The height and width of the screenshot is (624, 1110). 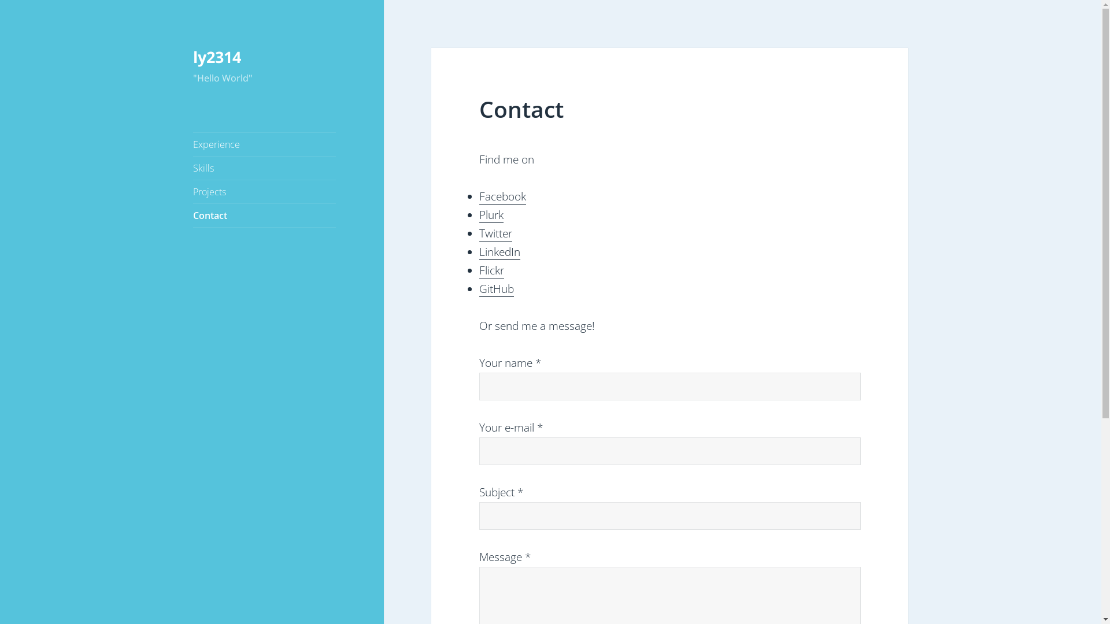 What do you see at coordinates (265, 216) in the screenshot?
I see `Contact` at bounding box center [265, 216].